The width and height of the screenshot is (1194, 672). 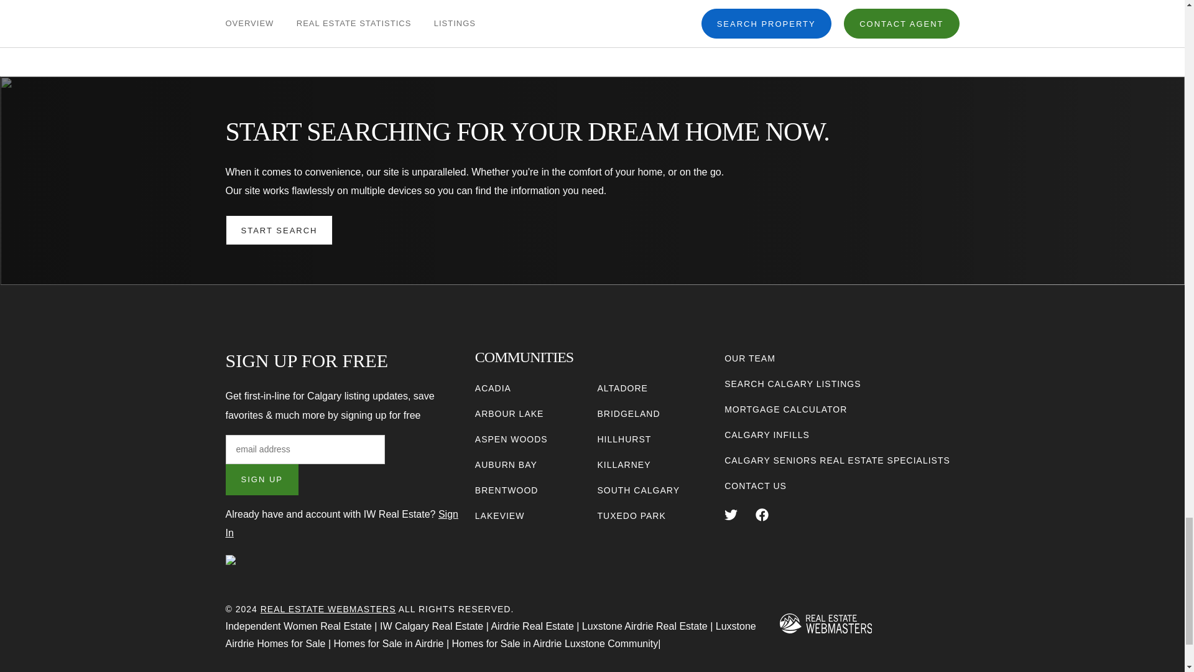 I want to click on FACEBOOK, so click(x=762, y=515).